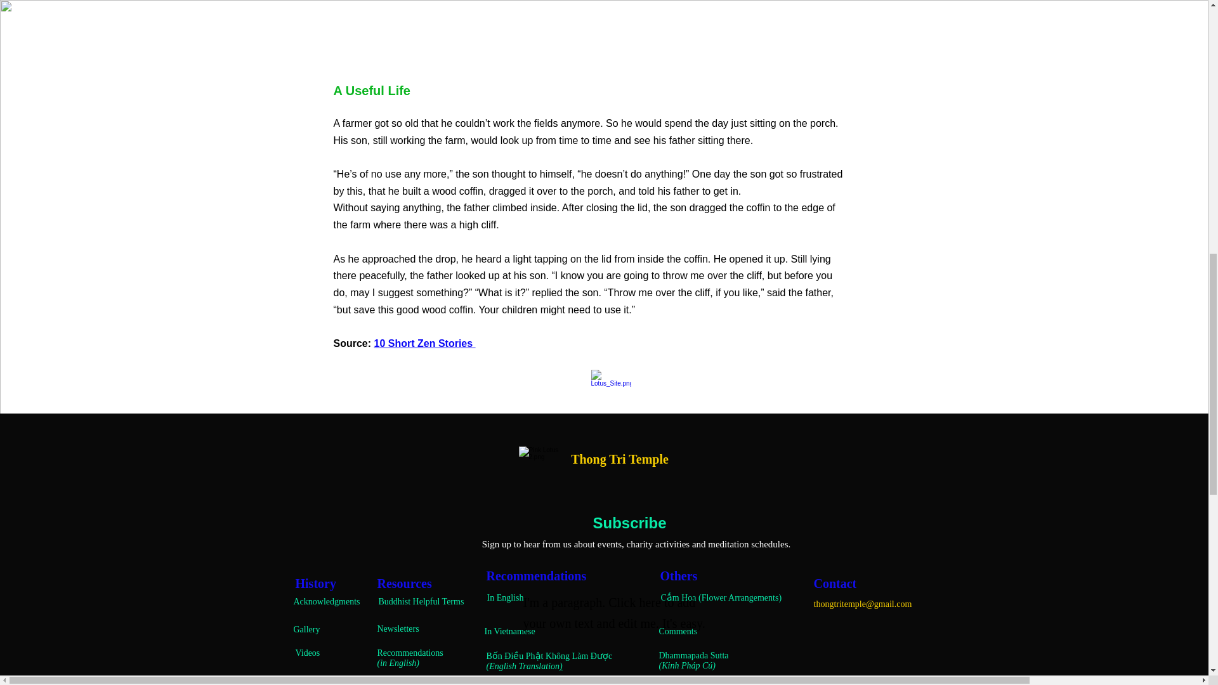  I want to click on Comments, so click(678, 632).